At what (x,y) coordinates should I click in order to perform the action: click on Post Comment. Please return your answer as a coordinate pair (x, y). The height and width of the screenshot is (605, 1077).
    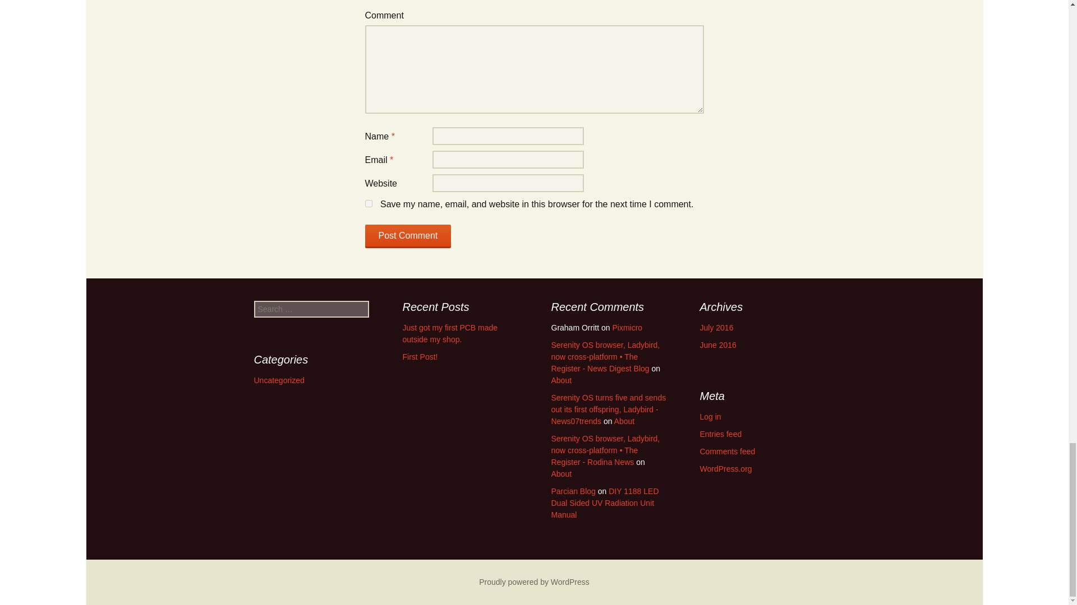
    Looking at the image, I should click on (408, 236).